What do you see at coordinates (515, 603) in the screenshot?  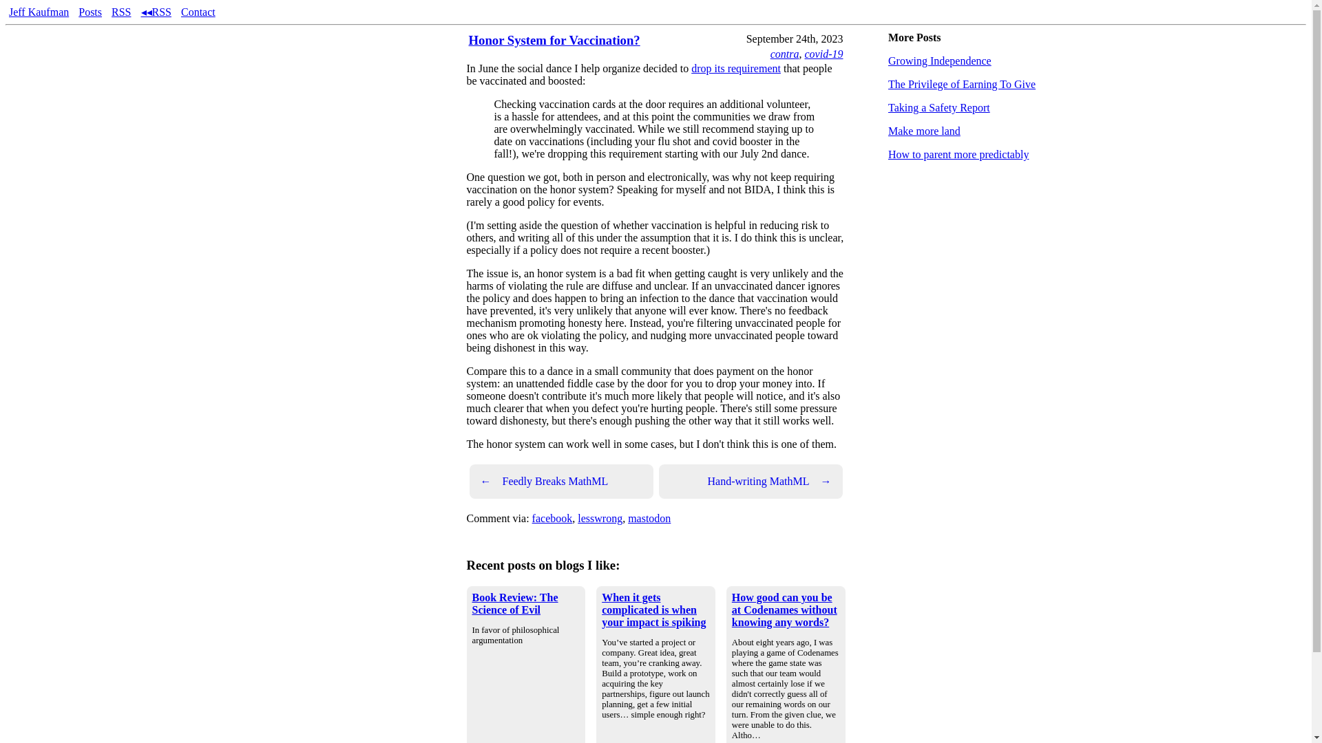 I see `Book Review: The Science of Evil` at bounding box center [515, 603].